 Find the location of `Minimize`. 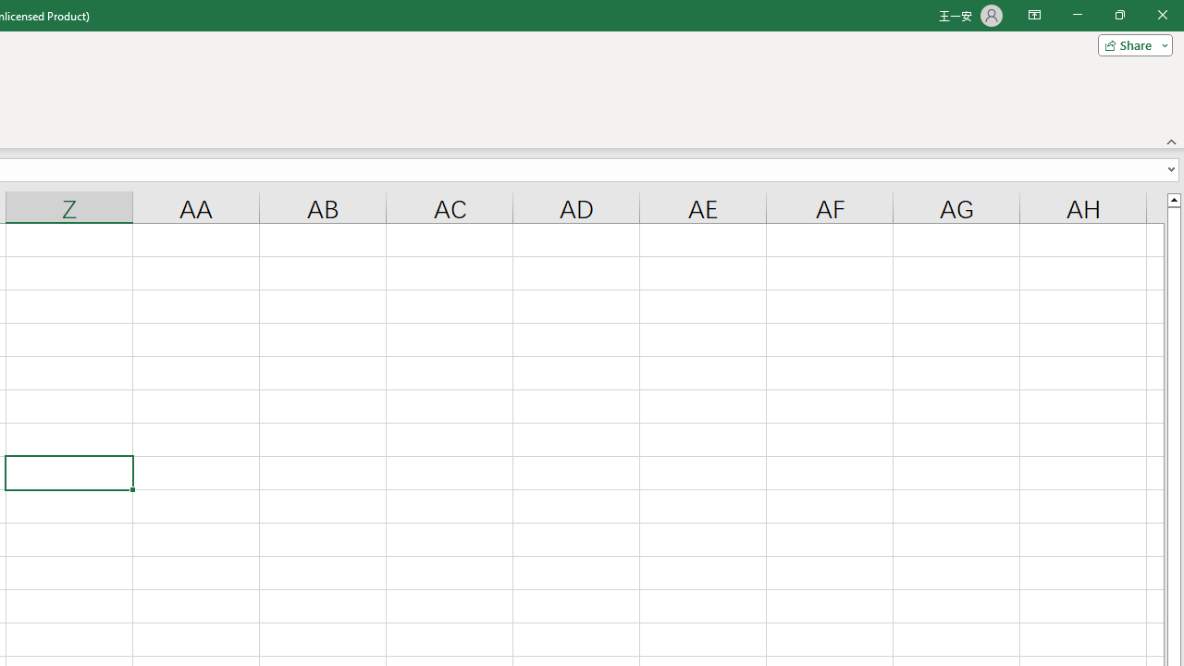

Minimize is located at coordinates (1077, 15).